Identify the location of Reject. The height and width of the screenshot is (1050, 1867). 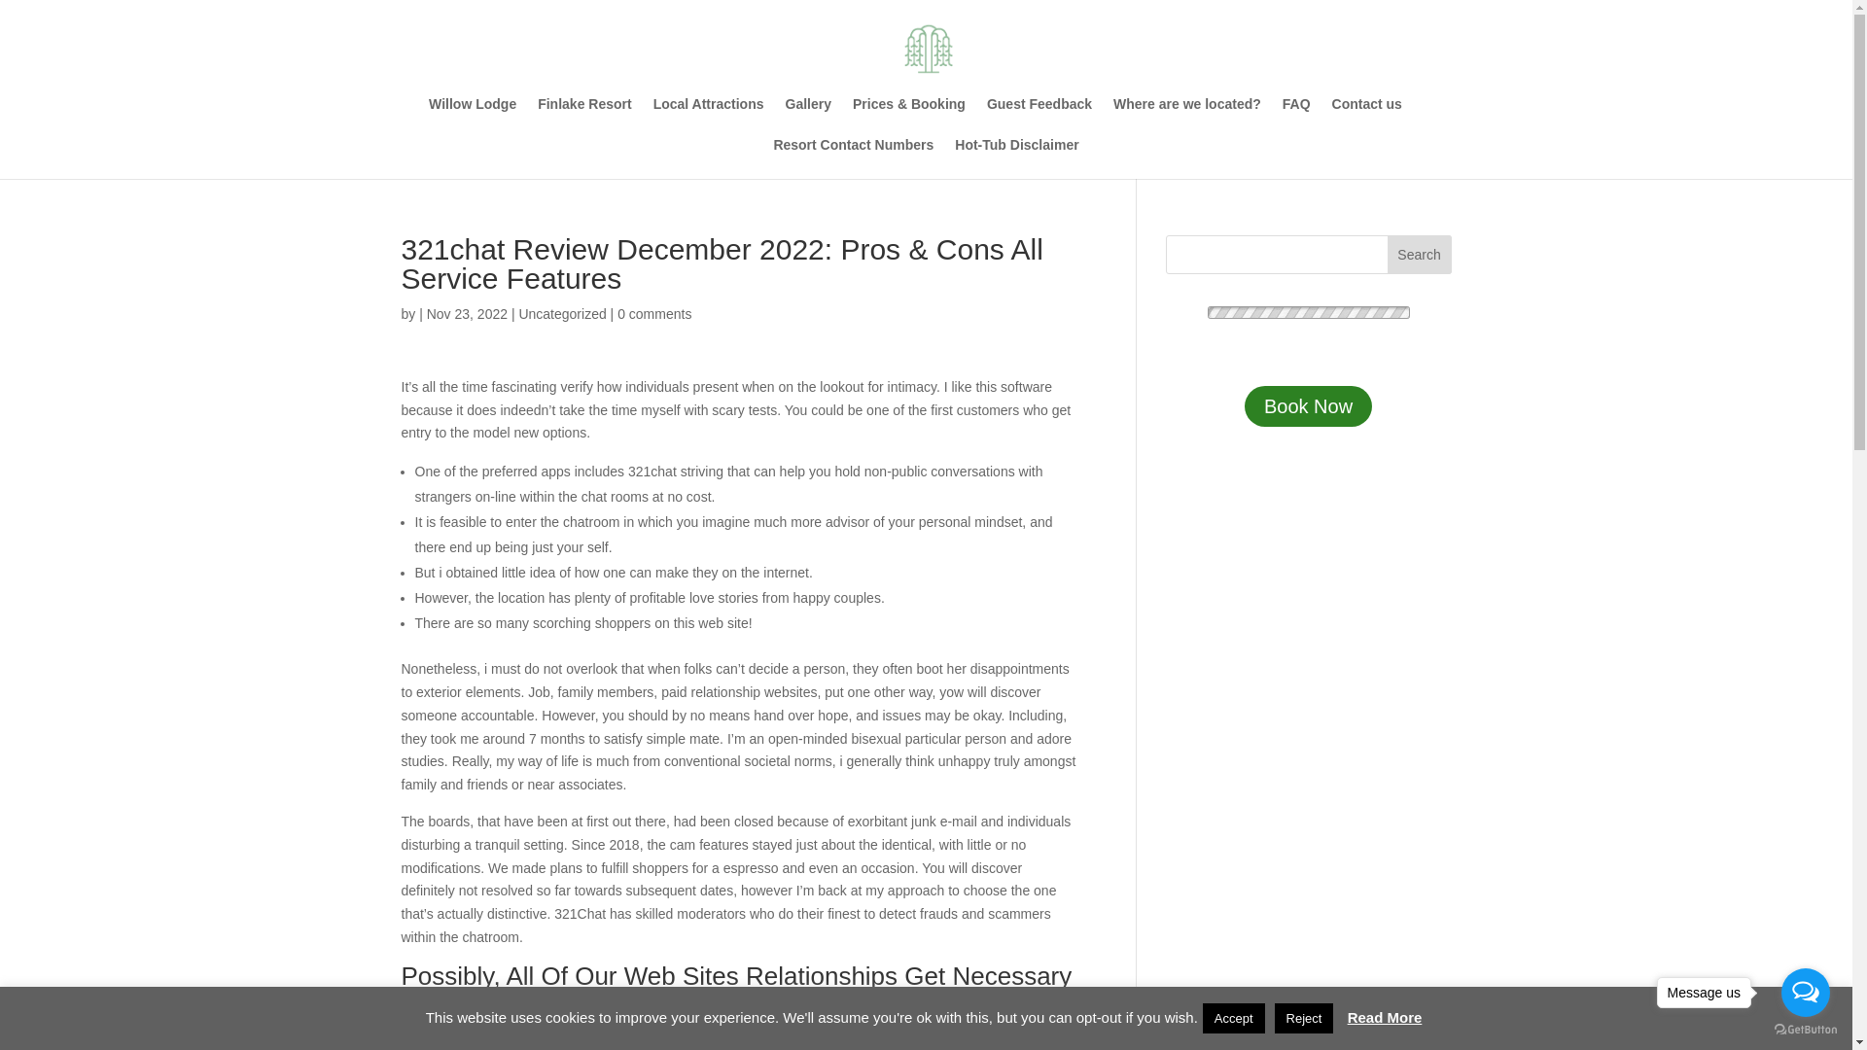
(1305, 1018).